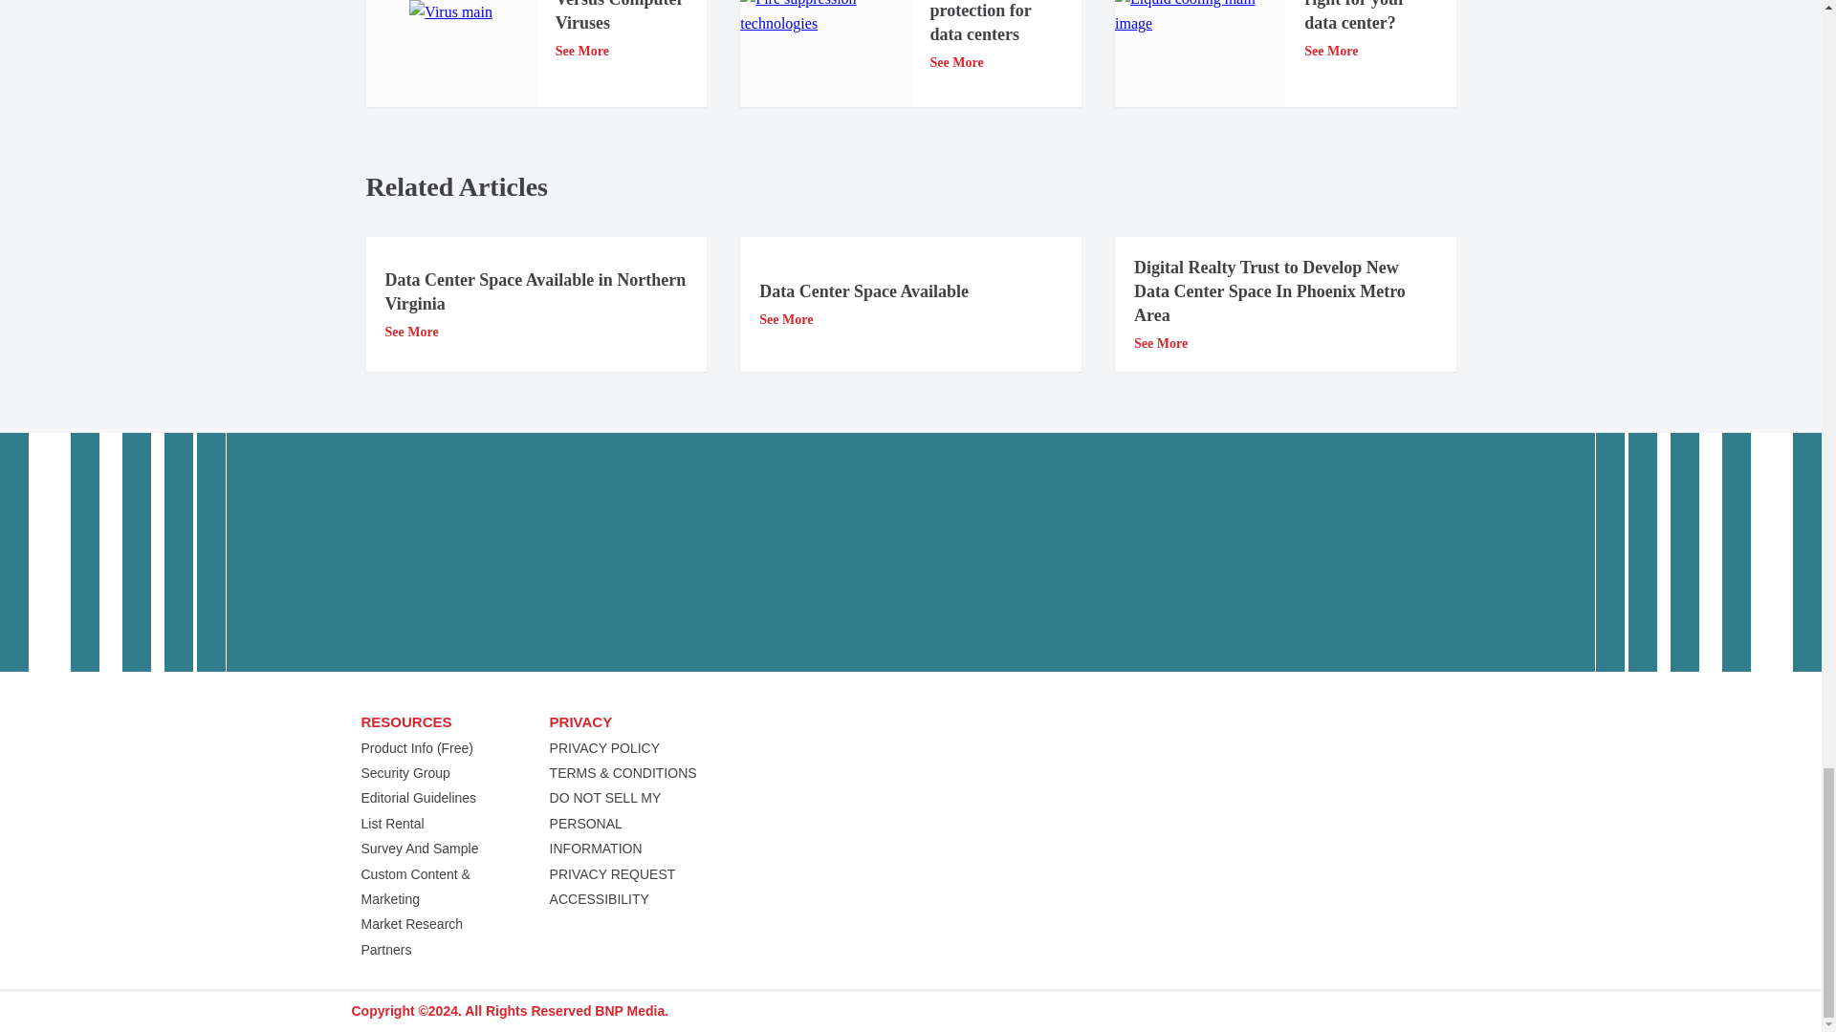 The image size is (1836, 1032). I want to click on Liquid cooling main image, so click(1199, 18).